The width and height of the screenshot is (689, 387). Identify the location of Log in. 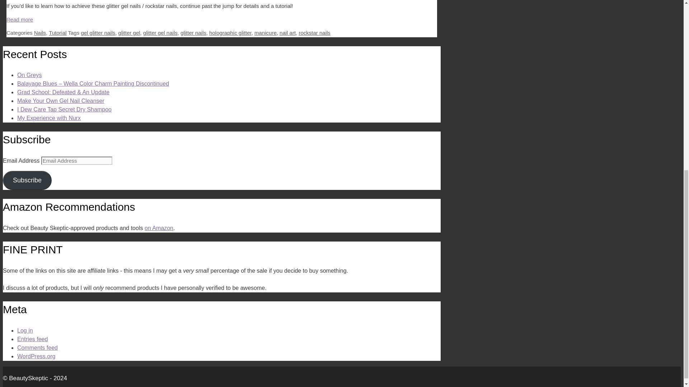
(25, 330).